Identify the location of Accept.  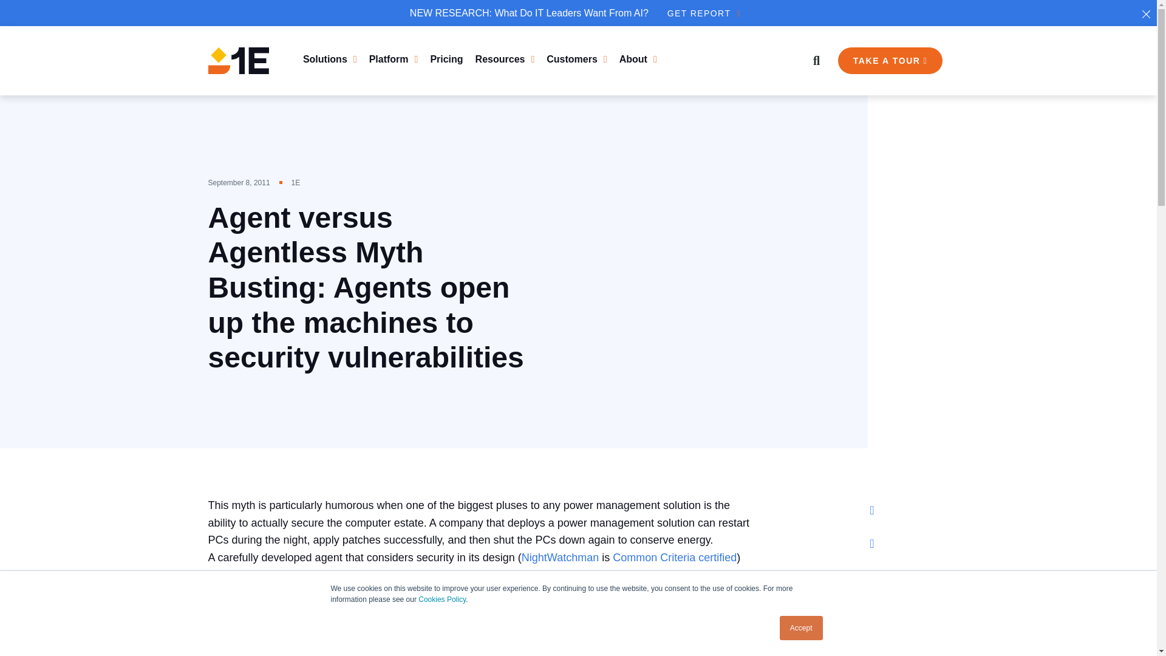
(802, 628).